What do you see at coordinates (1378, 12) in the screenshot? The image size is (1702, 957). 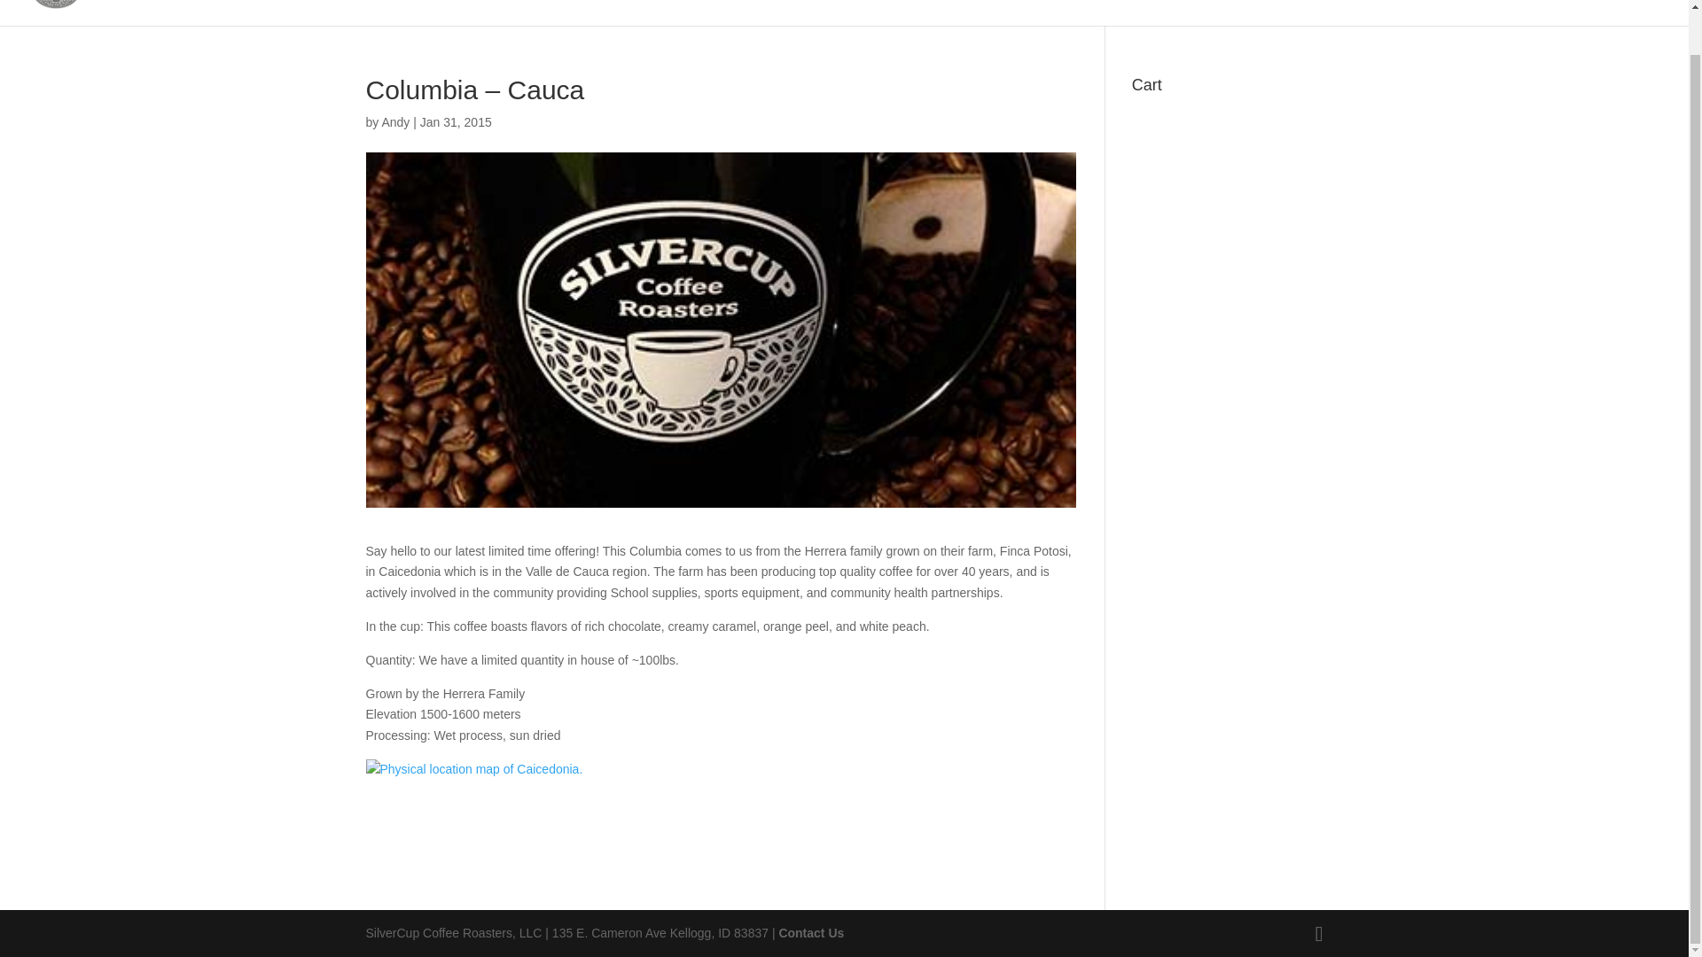 I see `Blog` at bounding box center [1378, 12].